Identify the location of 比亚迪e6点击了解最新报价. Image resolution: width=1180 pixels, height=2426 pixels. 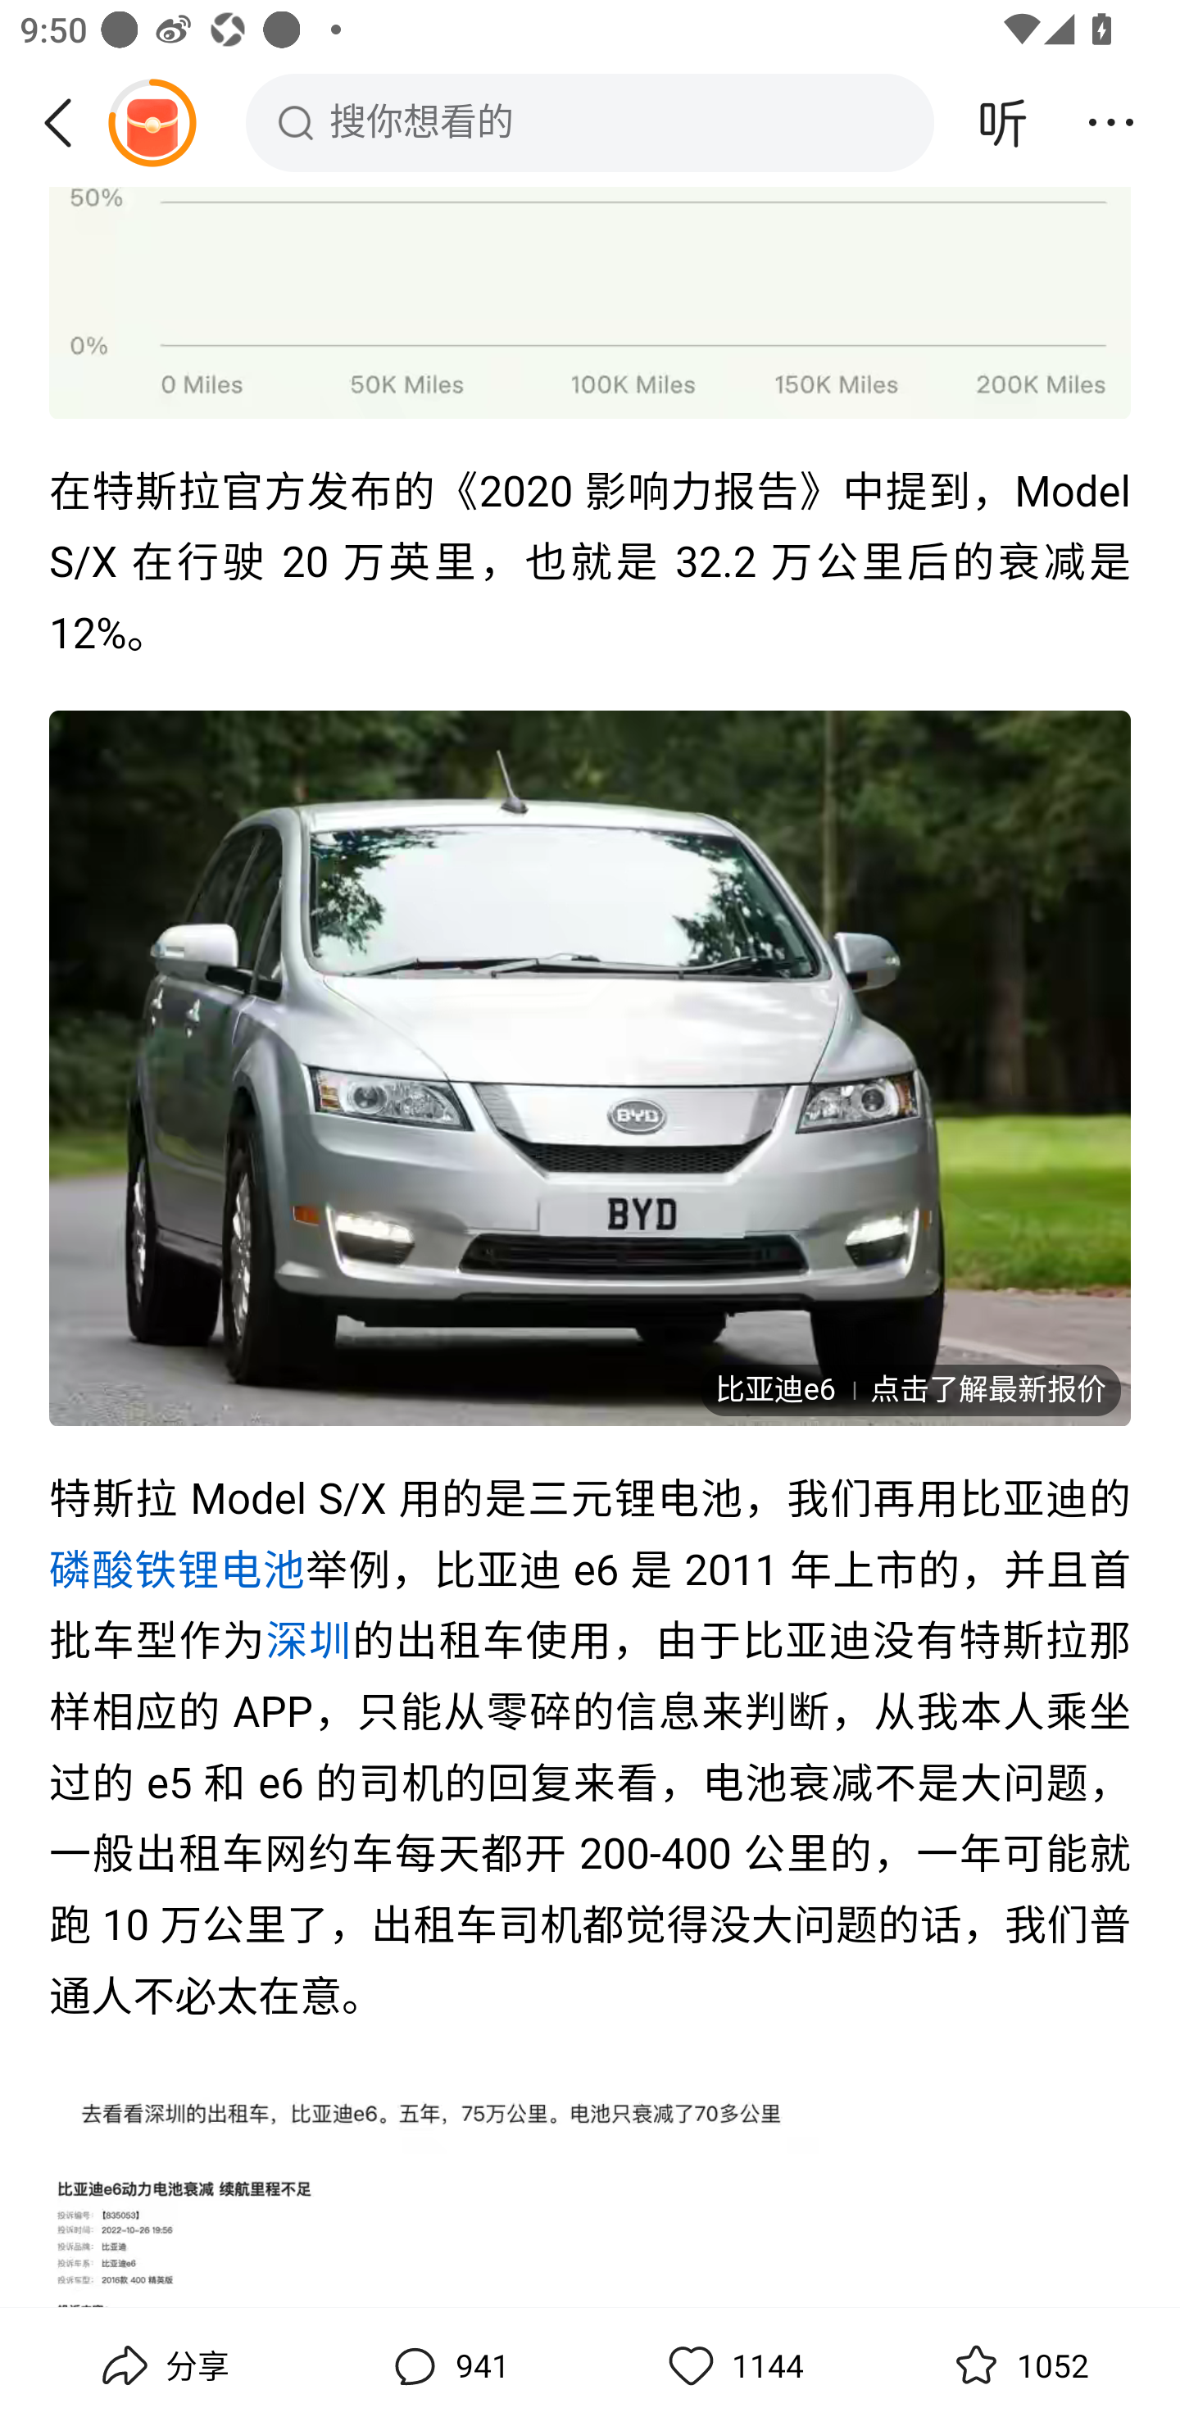
(910, 1391).